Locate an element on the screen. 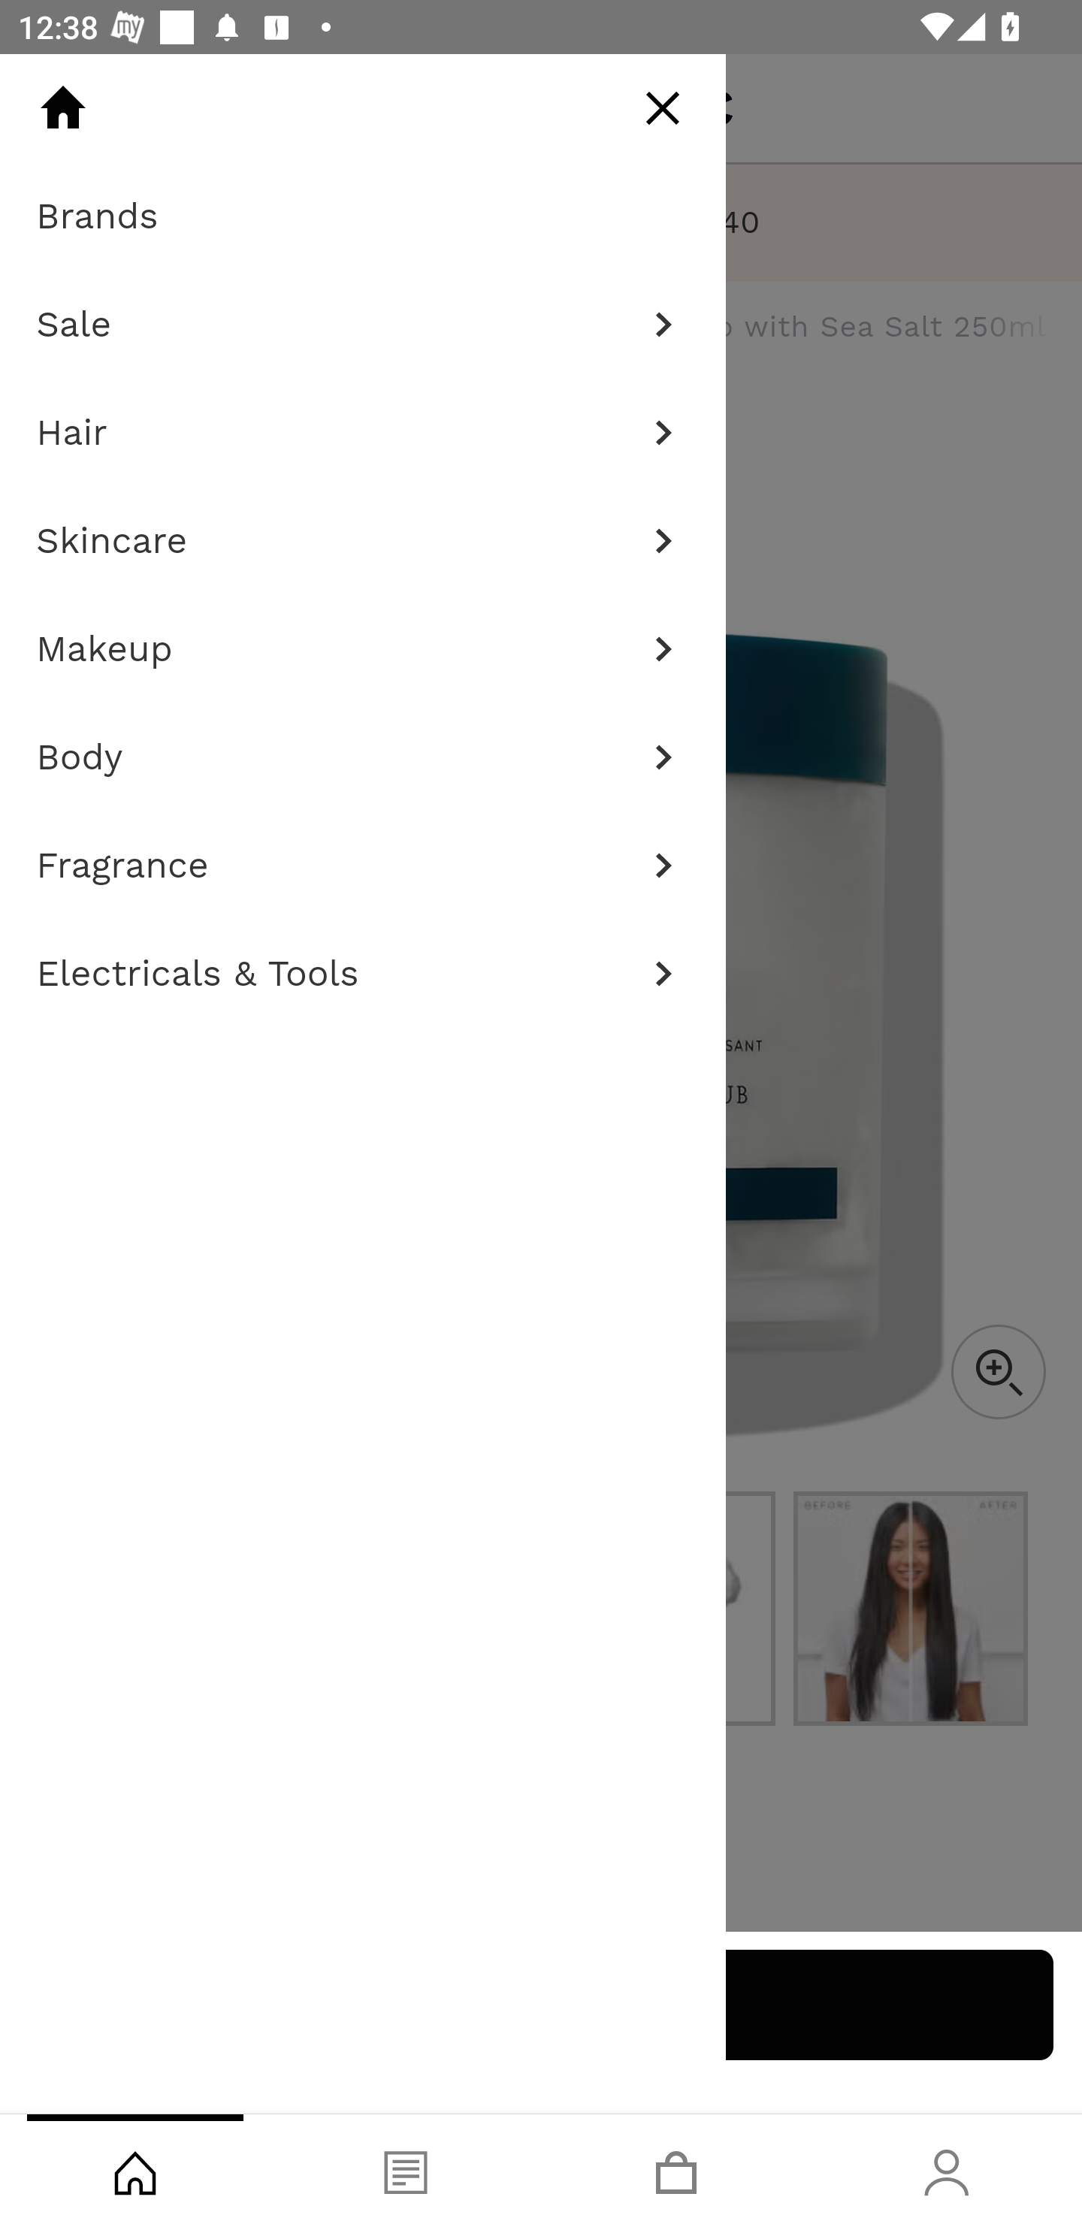 Image resolution: width=1082 pixels, height=2224 pixels. Account, tab, 4 of 4 is located at coordinates (947, 2169).